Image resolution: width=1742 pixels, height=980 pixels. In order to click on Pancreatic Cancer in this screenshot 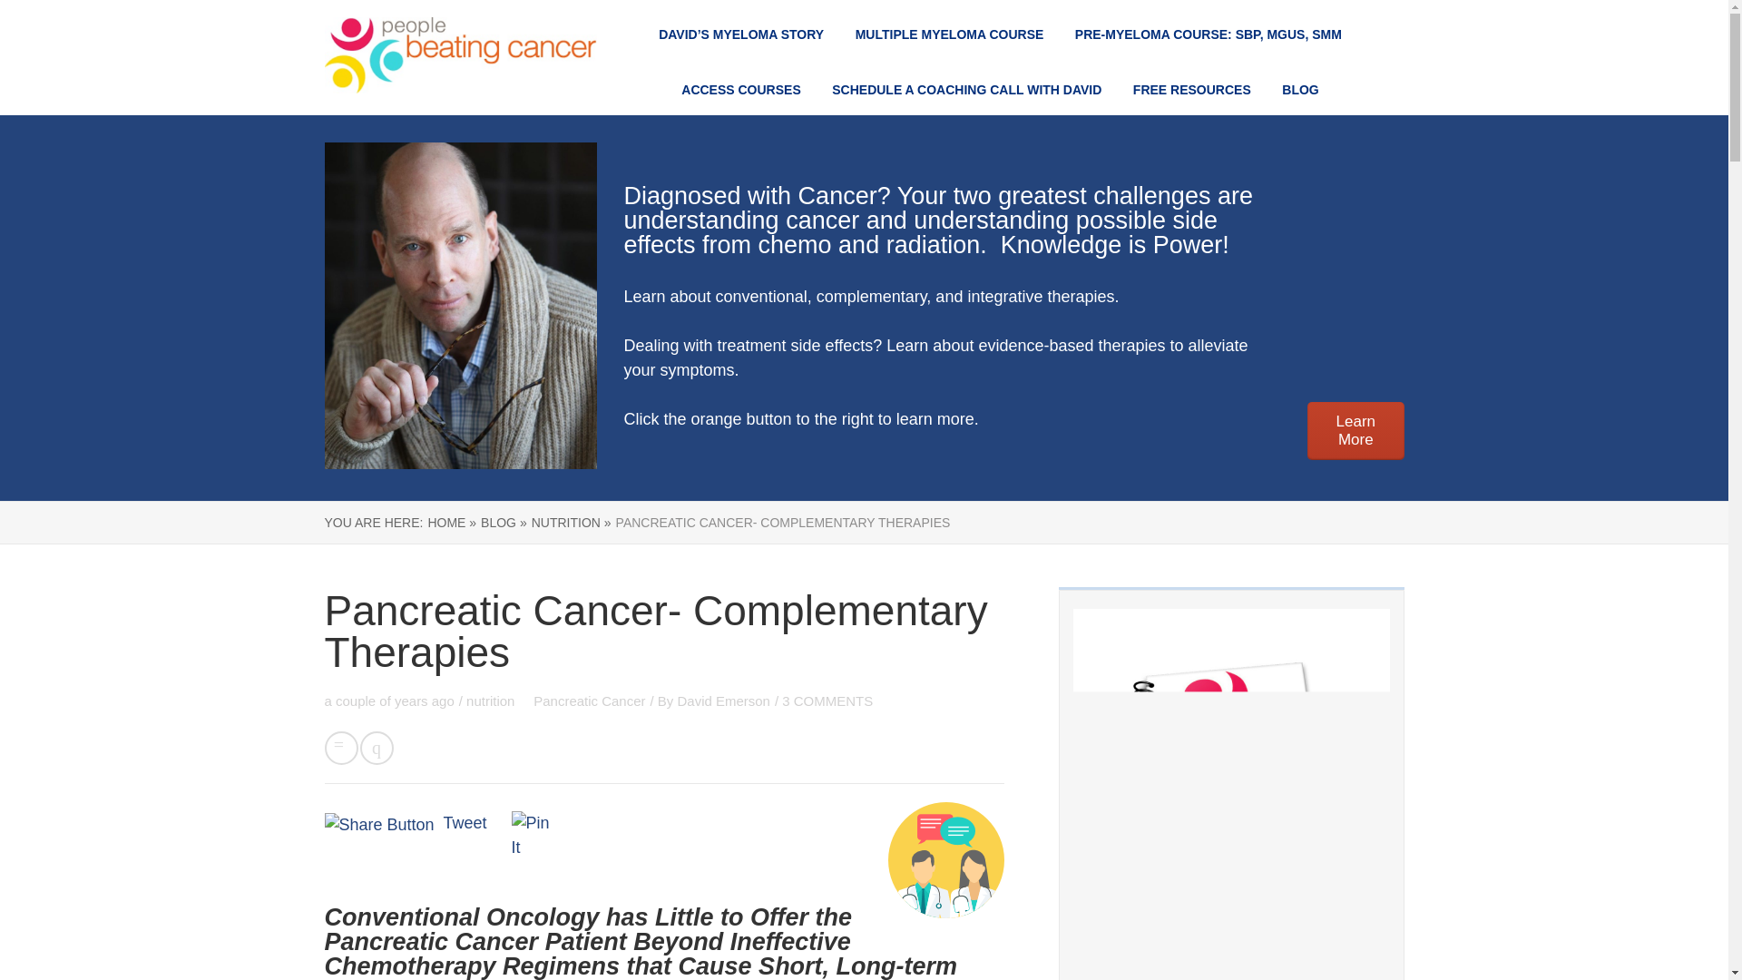, I will do `click(588, 701)`.